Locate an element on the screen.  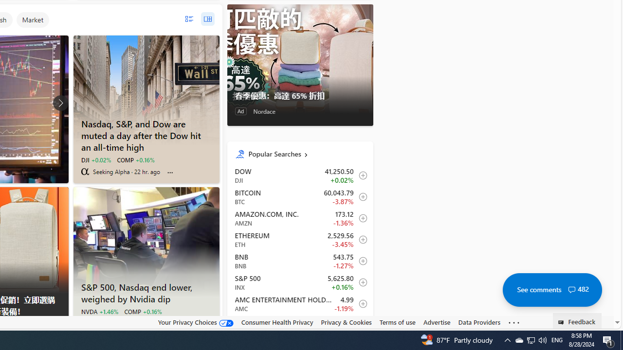
Data Providers is located at coordinates (479, 322).